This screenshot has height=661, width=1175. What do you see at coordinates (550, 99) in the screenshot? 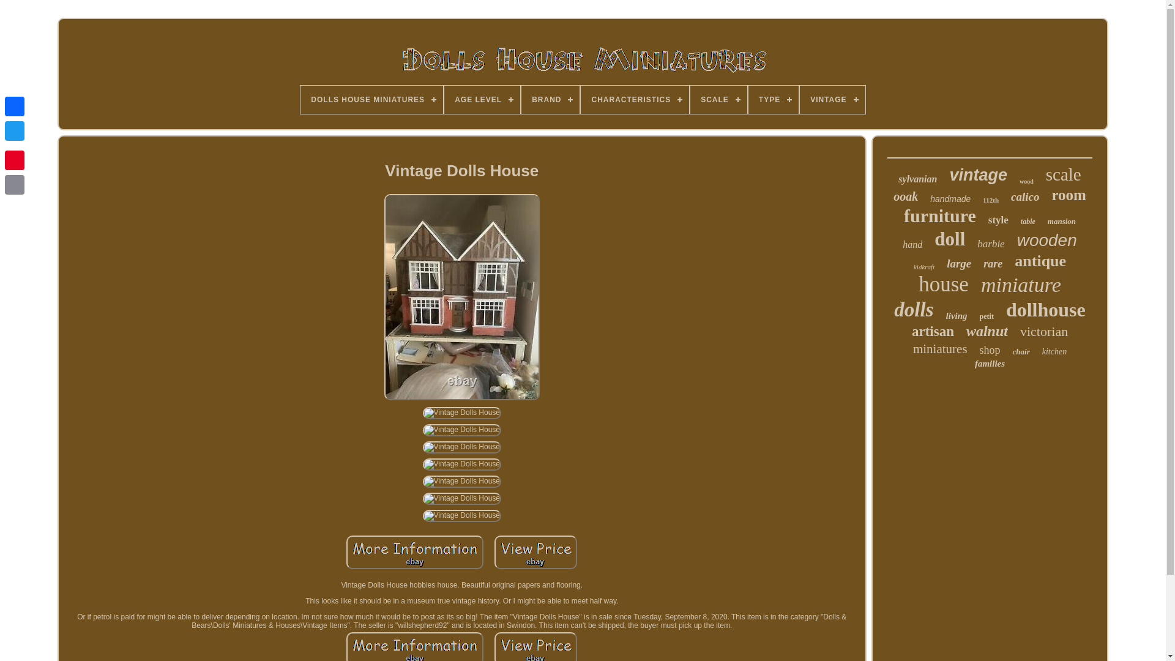
I see `BRAND` at bounding box center [550, 99].